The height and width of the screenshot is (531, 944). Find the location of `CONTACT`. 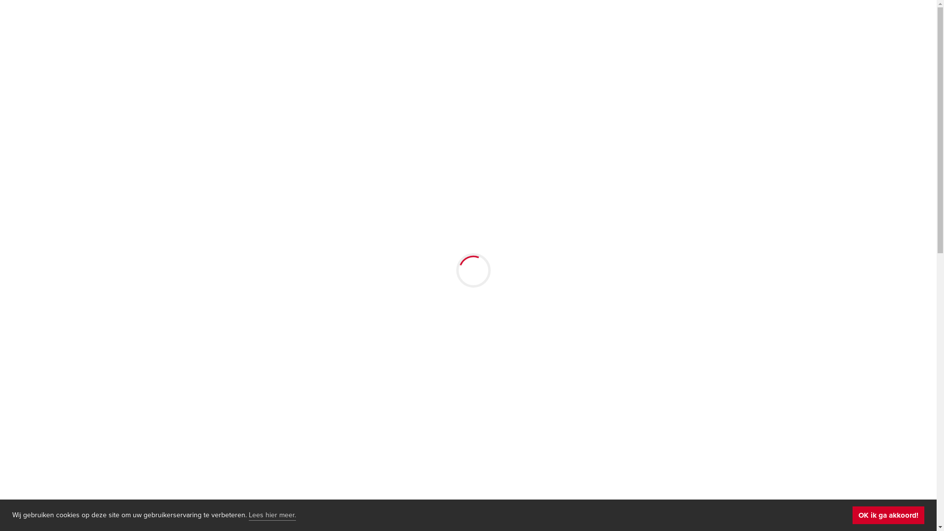

CONTACT is located at coordinates (721, 22).